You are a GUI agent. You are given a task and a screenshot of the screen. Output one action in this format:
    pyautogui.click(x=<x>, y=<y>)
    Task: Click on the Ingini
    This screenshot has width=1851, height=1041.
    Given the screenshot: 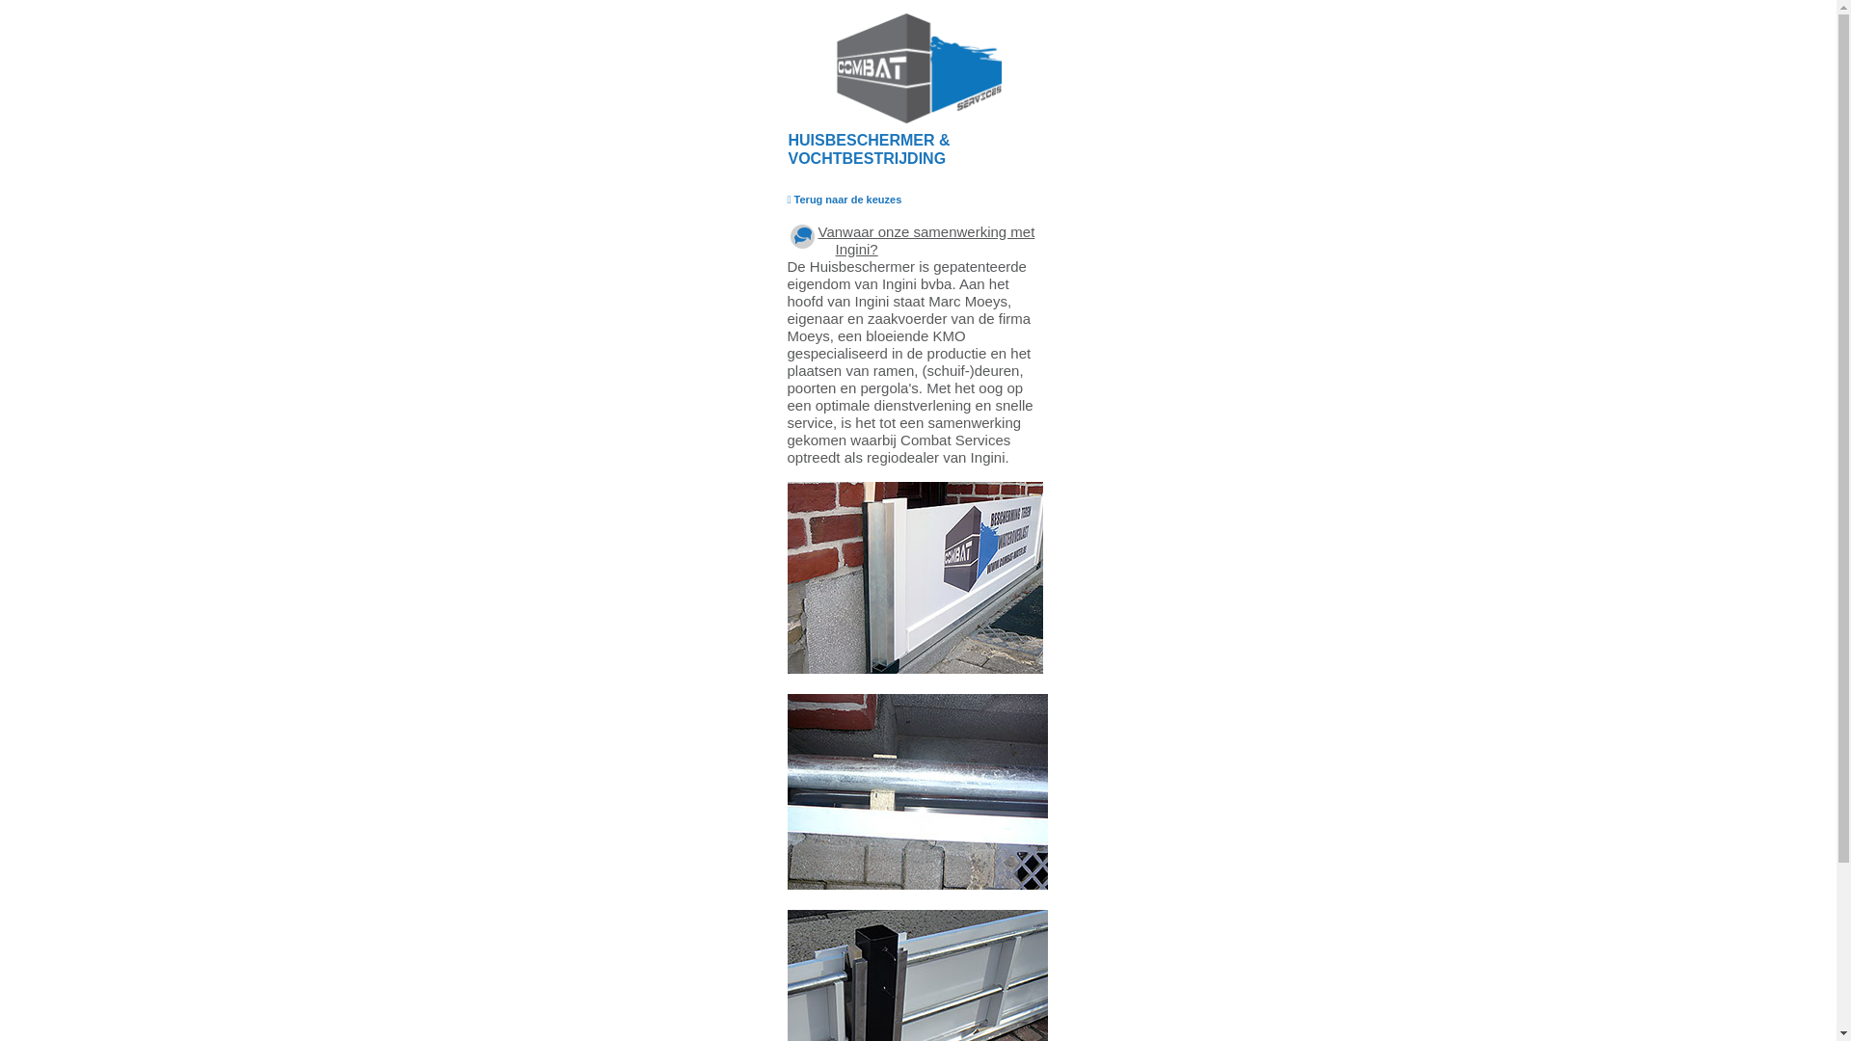 What is the action you would take?
    pyautogui.click(x=872, y=302)
    